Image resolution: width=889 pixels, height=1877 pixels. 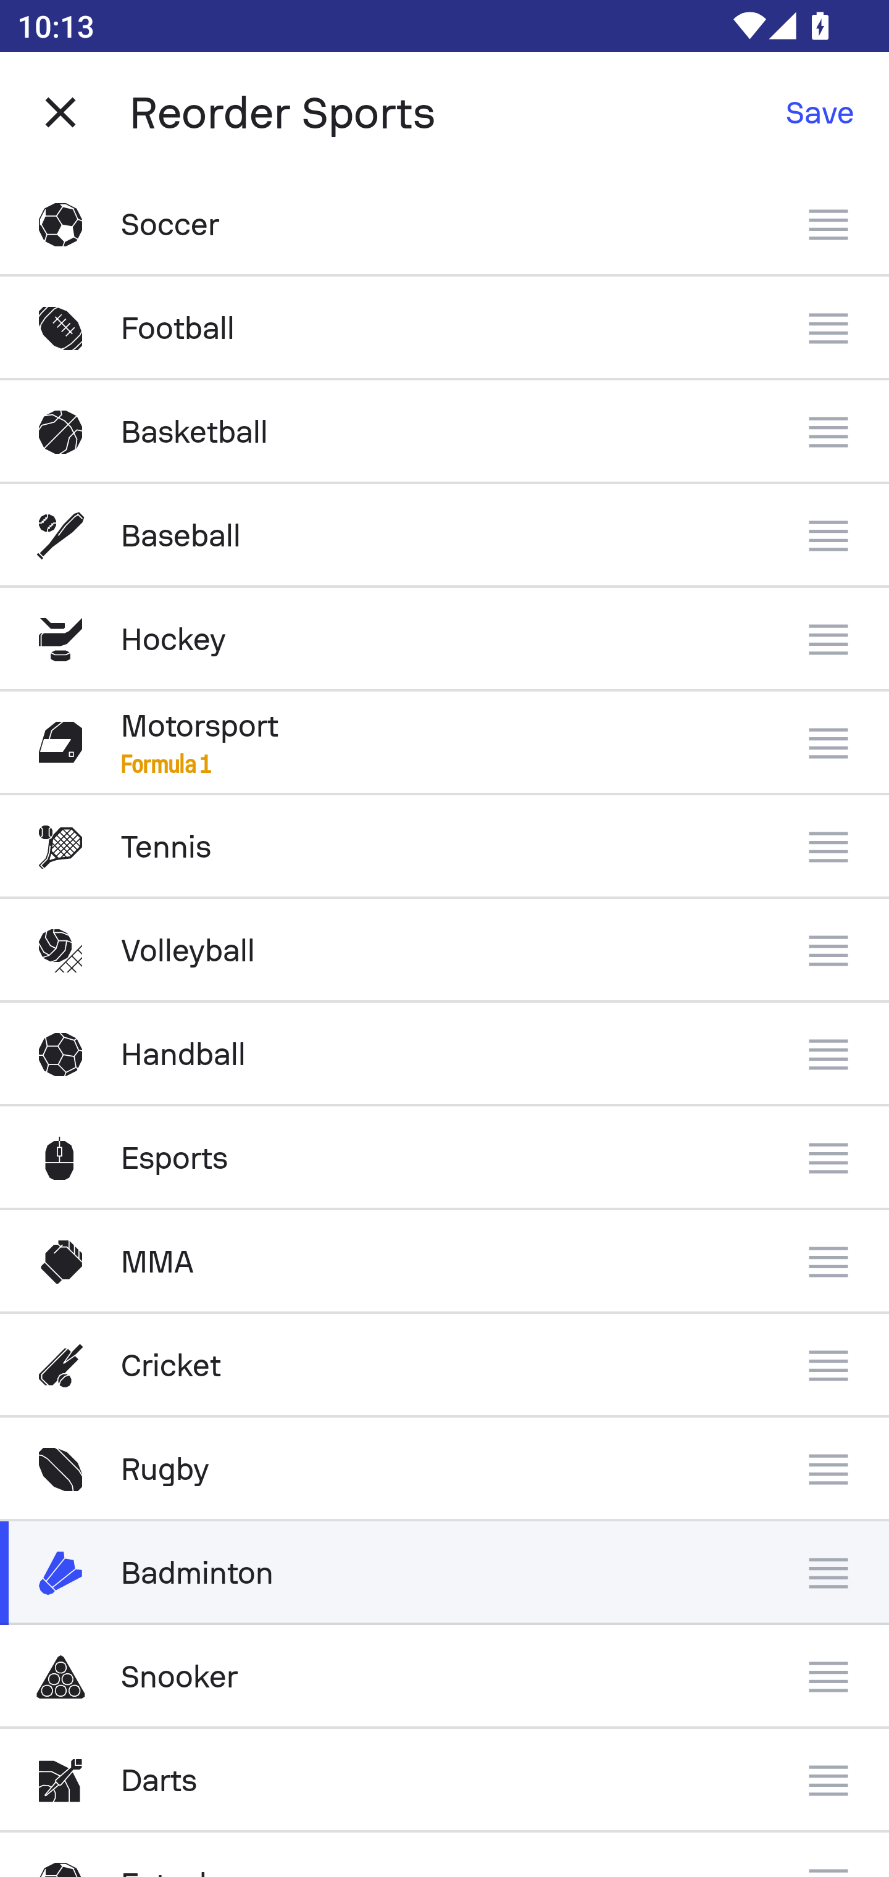 What do you see at coordinates (819, 112) in the screenshot?
I see `Save` at bounding box center [819, 112].